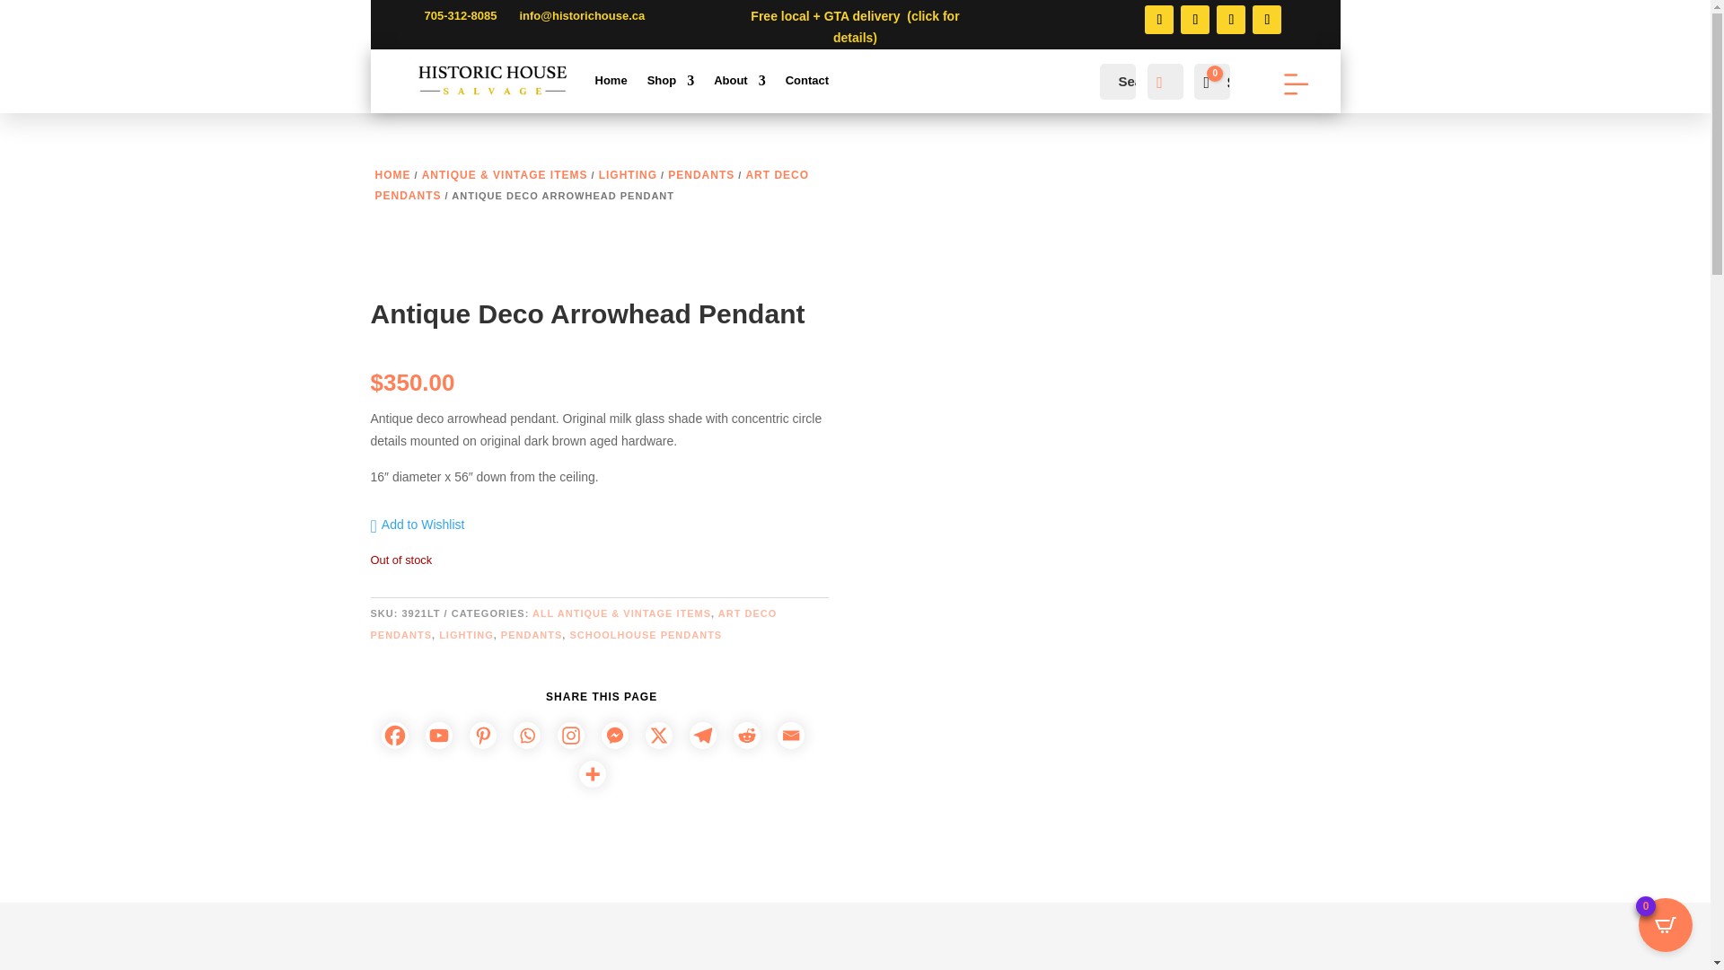 The width and height of the screenshot is (1724, 970). Describe the element at coordinates (533, 731) in the screenshot. I see `Whatsapp` at that location.